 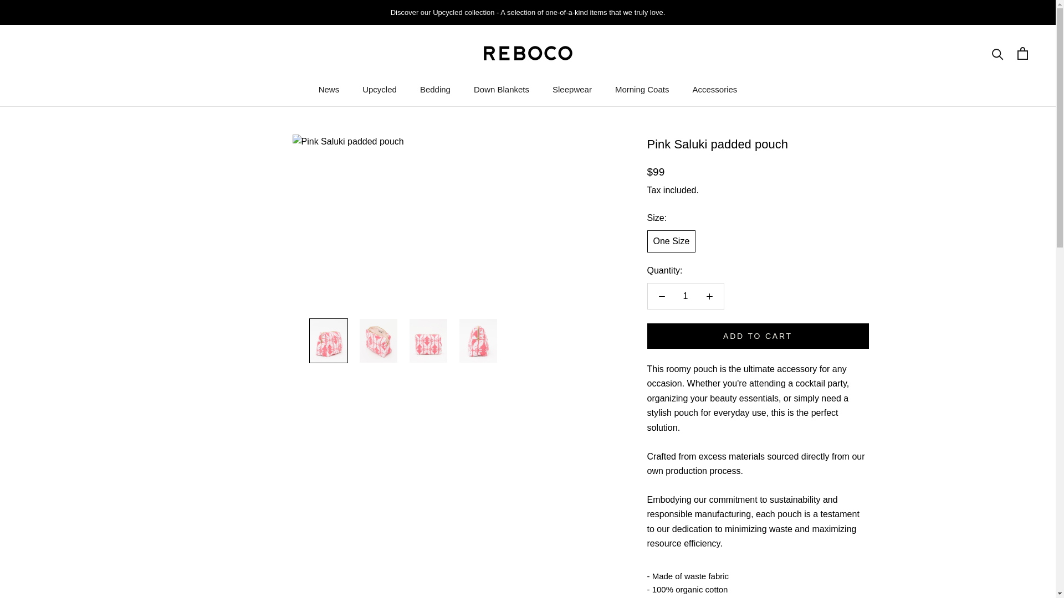 I want to click on Upcycled, so click(x=686, y=296).